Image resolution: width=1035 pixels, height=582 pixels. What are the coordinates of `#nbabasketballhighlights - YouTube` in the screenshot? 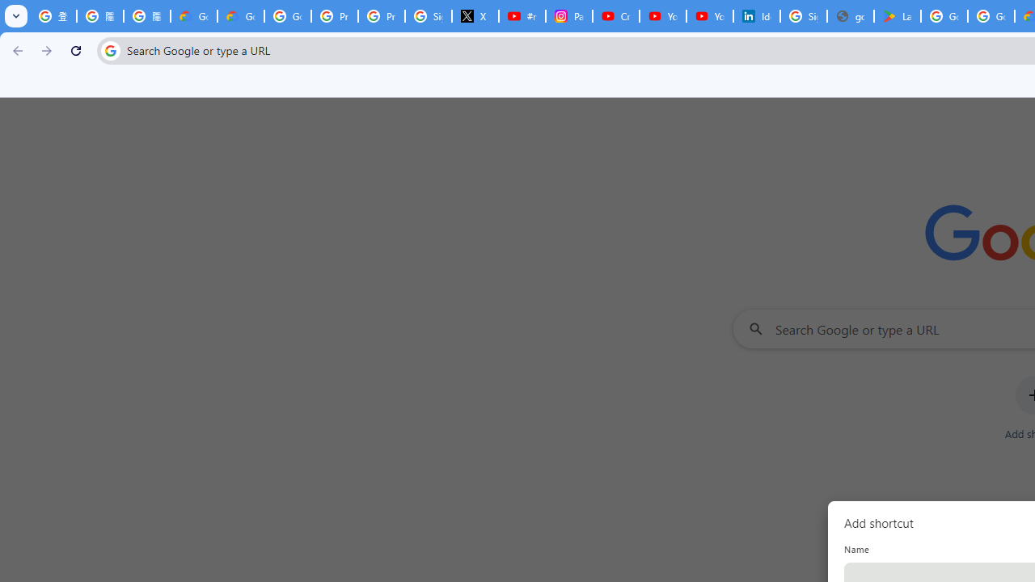 It's located at (522, 16).